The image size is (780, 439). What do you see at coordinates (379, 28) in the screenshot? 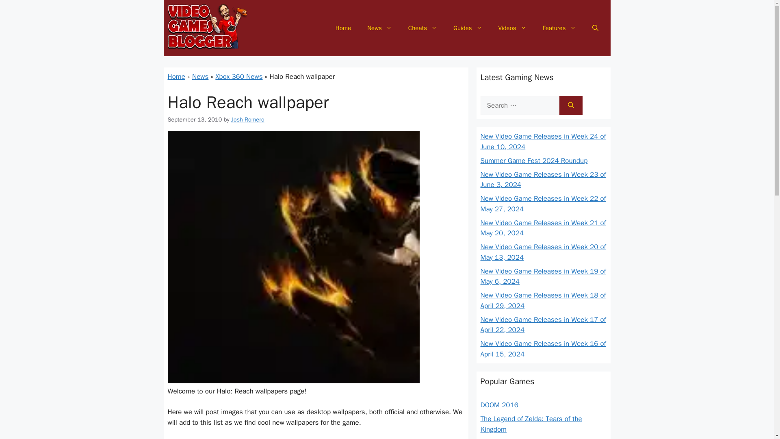
I see `News` at bounding box center [379, 28].